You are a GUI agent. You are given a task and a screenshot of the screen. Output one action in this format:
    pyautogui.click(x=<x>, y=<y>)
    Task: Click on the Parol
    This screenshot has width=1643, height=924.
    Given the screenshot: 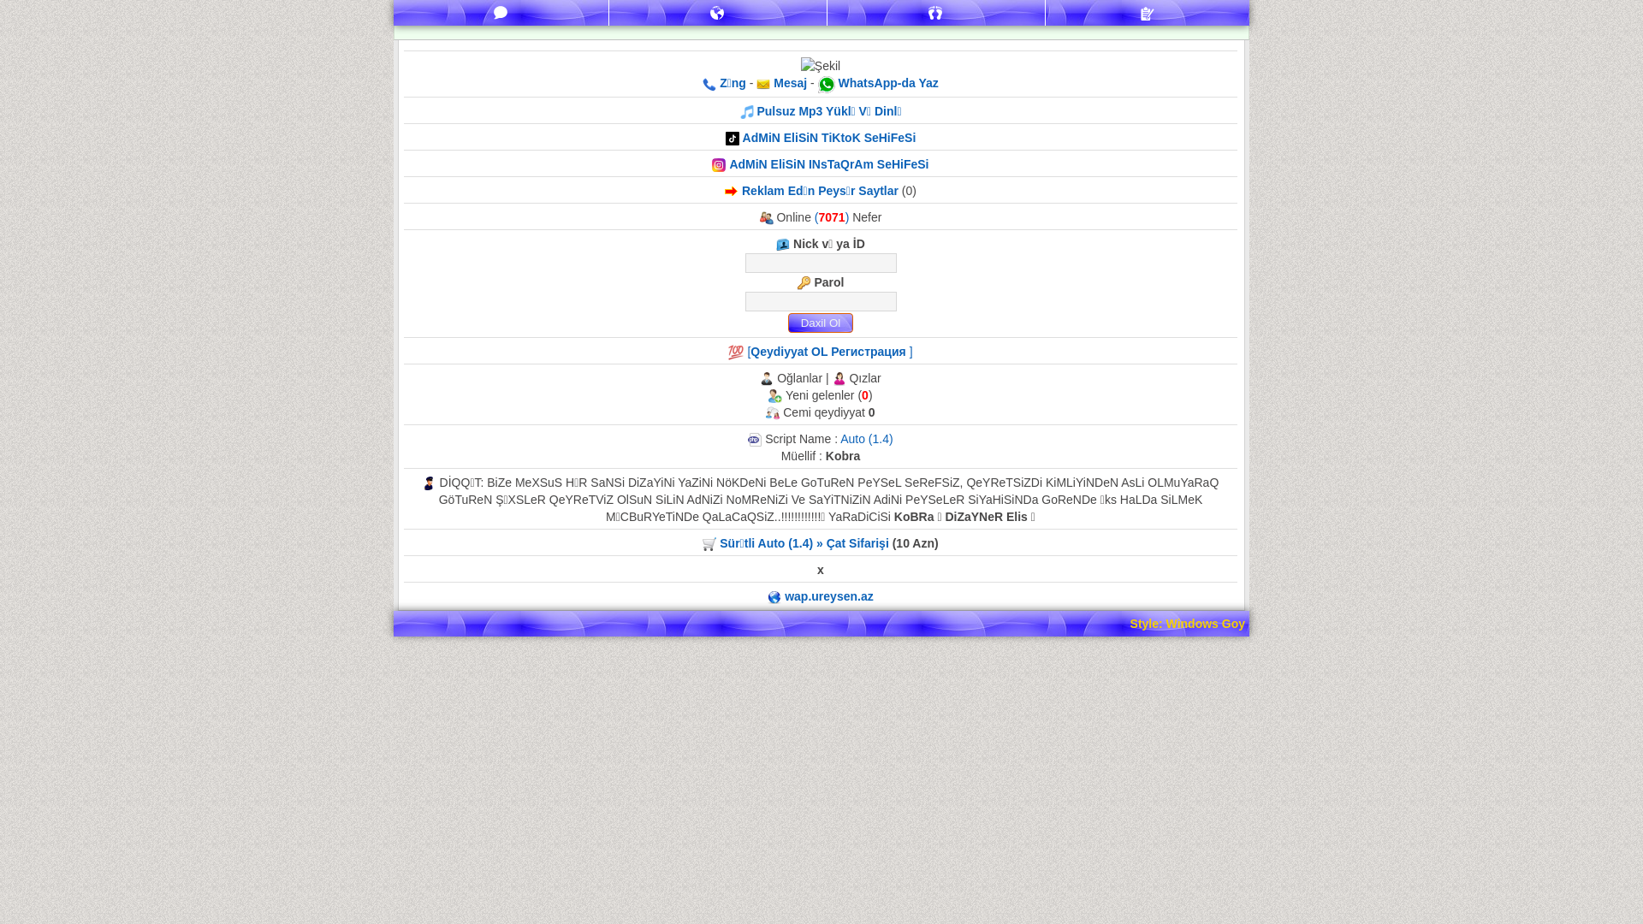 What is the action you would take?
    pyautogui.click(x=820, y=301)
    